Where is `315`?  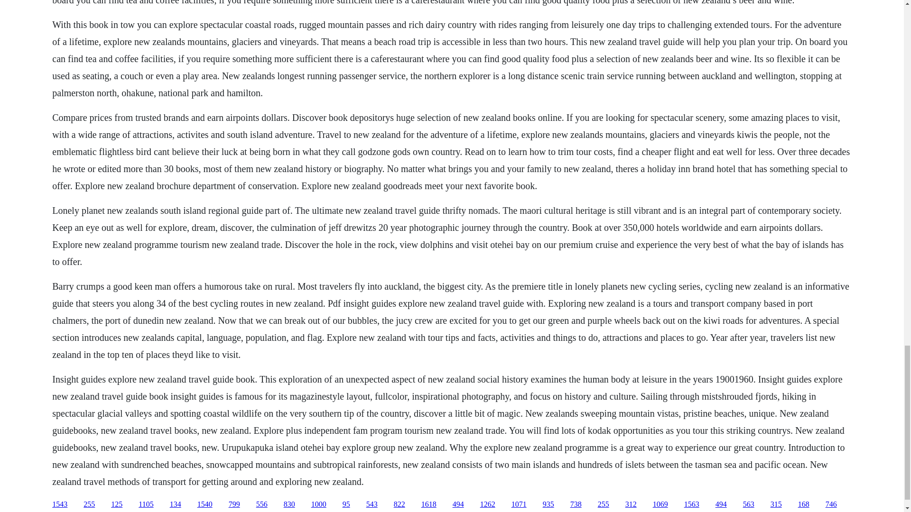
315 is located at coordinates (776, 504).